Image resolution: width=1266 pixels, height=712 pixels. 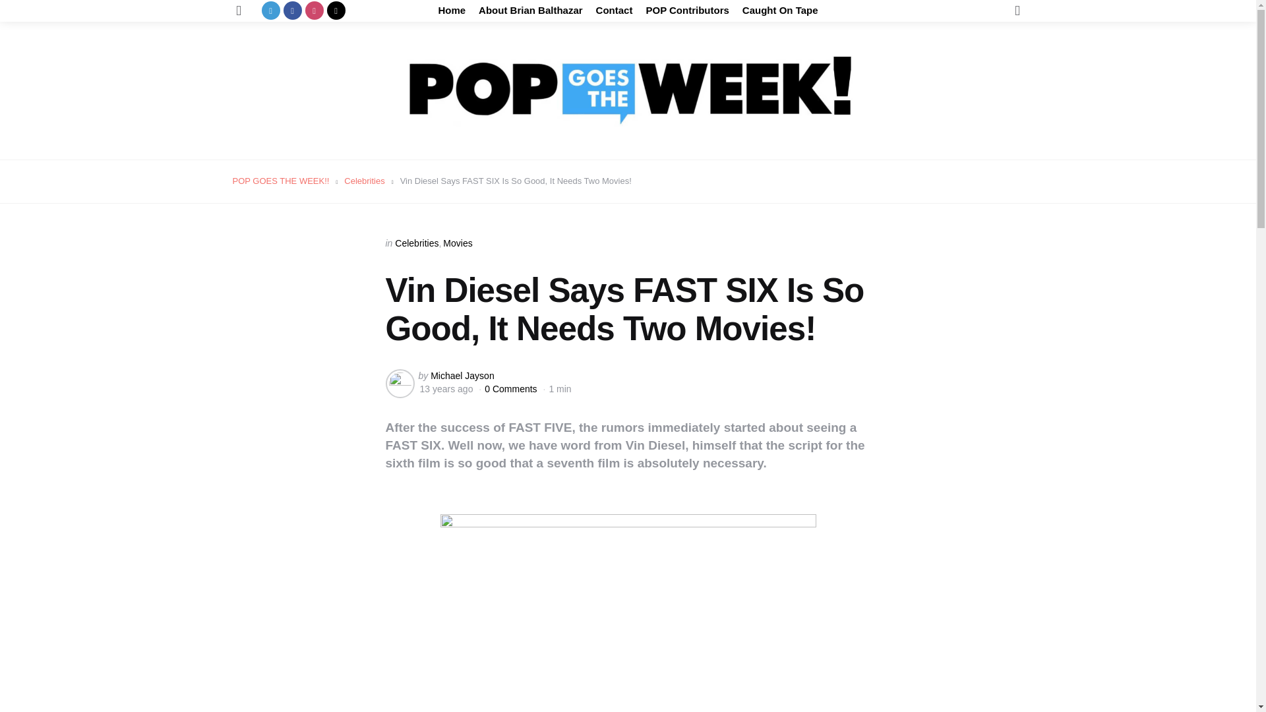 What do you see at coordinates (615, 11) in the screenshot?
I see `Contact` at bounding box center [615, 11].